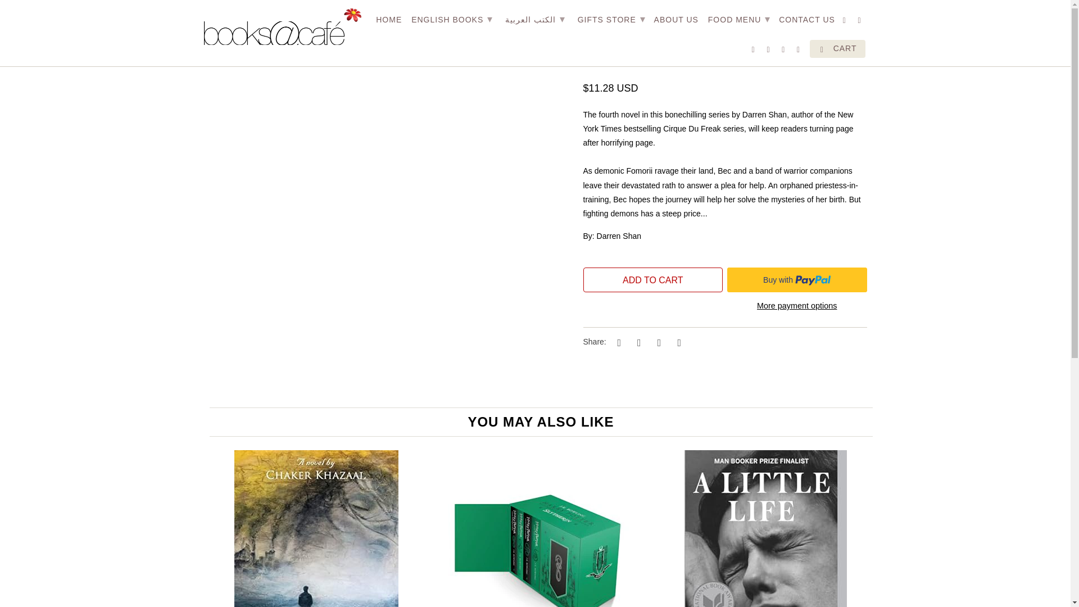 This screenshot has width=1079, height=607. What do you see at coordinates (678, 342) in the screenshot?
I see `Email this to a friend` at bounding box center [678, 342].